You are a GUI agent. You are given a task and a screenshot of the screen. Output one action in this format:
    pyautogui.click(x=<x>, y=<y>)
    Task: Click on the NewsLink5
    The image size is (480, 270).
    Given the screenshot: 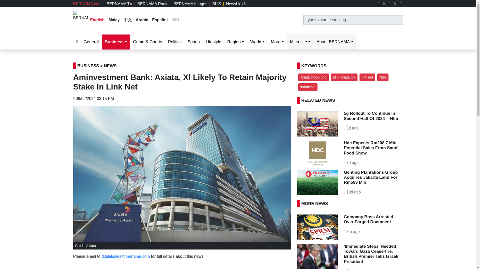 What is the action you would take?
    pyautogui.click(x=235, y=3)
    